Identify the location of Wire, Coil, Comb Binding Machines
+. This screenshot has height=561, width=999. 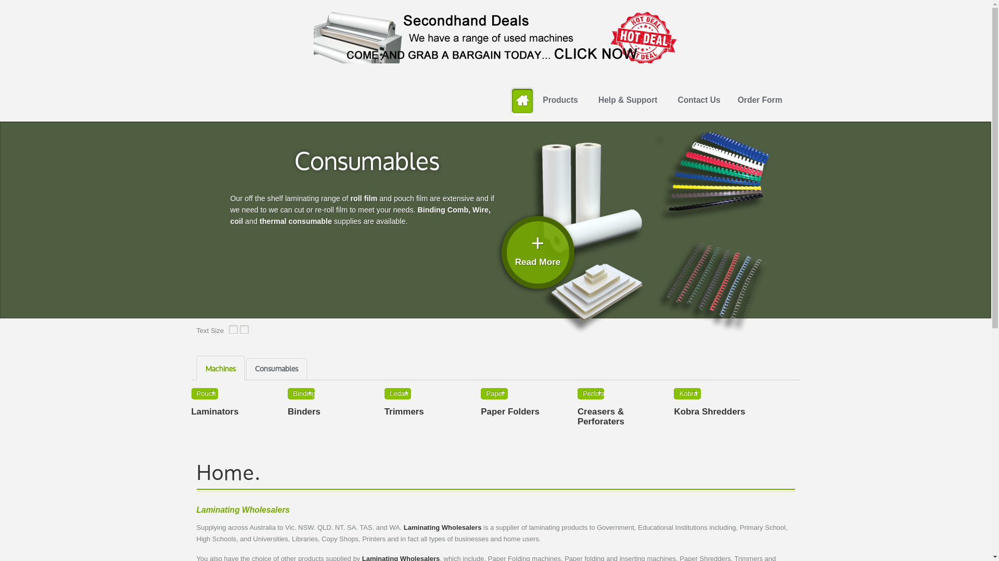
(301, 394).